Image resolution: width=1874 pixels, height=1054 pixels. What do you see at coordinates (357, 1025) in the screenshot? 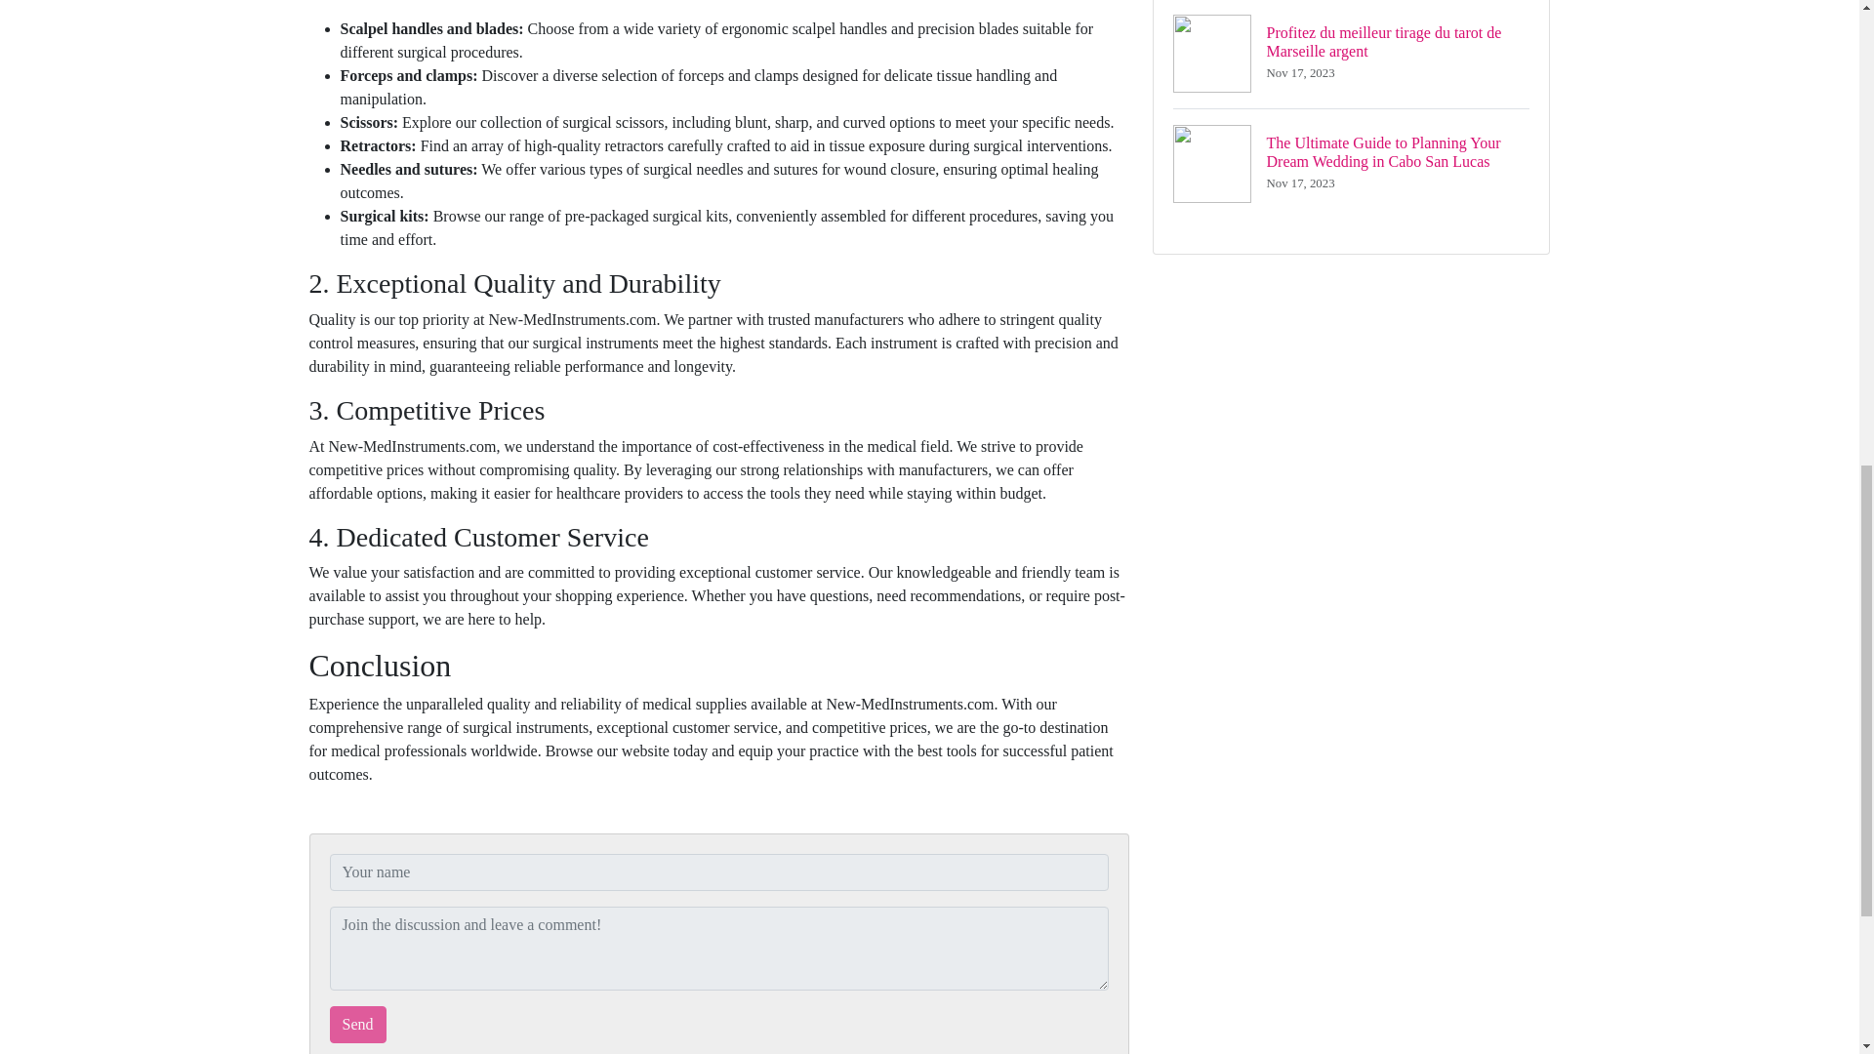
I see `Send` at bounding box center [357, 1025].